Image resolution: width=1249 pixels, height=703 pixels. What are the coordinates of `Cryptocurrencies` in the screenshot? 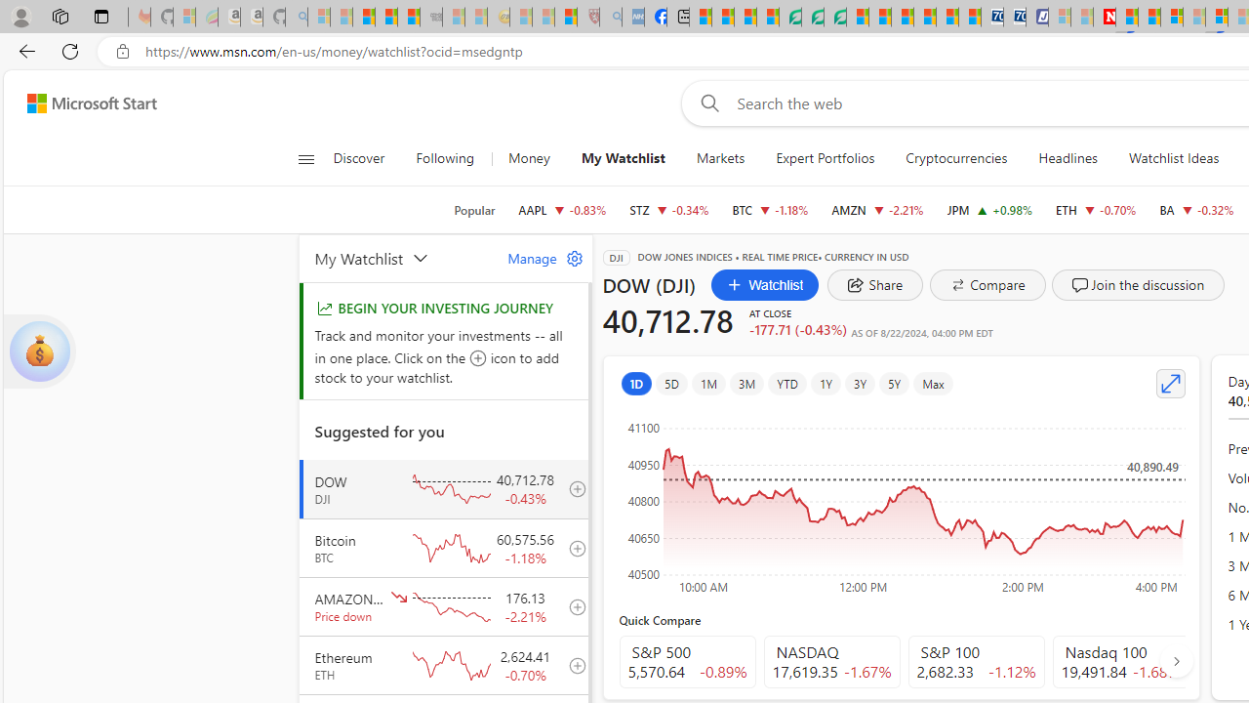 It's located at (956, 158).